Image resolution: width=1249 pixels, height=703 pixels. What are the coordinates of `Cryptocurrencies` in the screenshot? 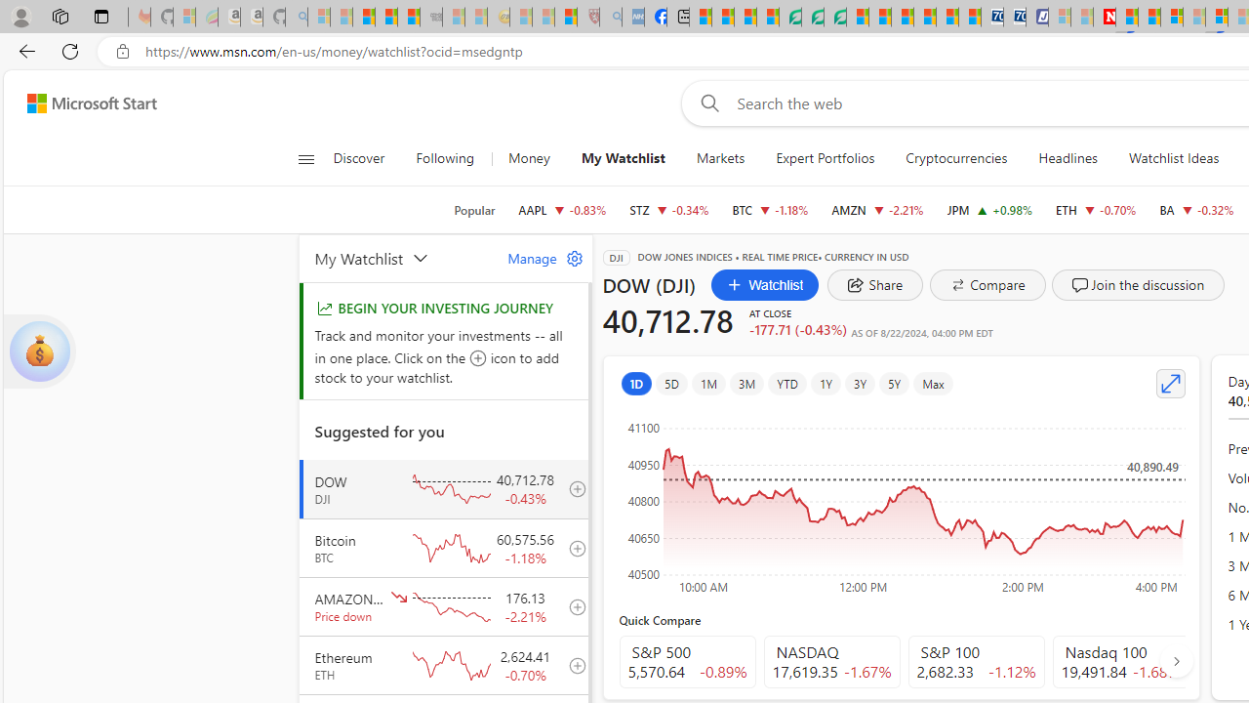 It's located at (956, 158).